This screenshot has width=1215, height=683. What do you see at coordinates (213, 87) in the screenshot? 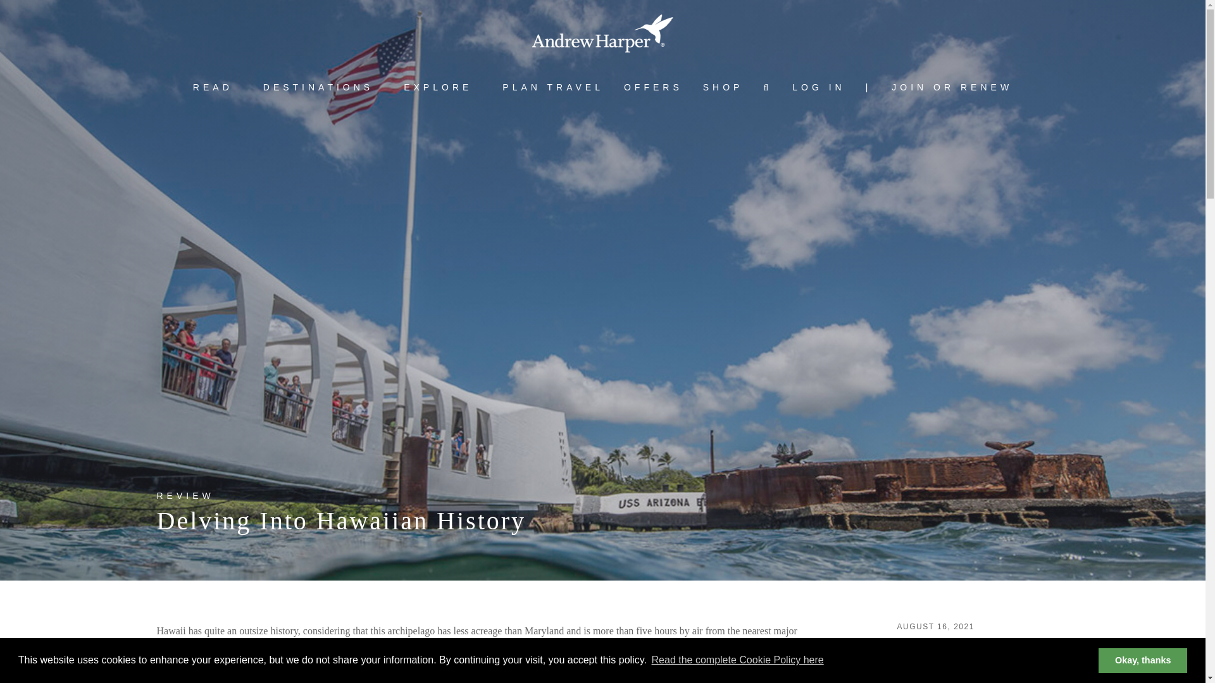
I see `Read` at bounding box center [213, 87].